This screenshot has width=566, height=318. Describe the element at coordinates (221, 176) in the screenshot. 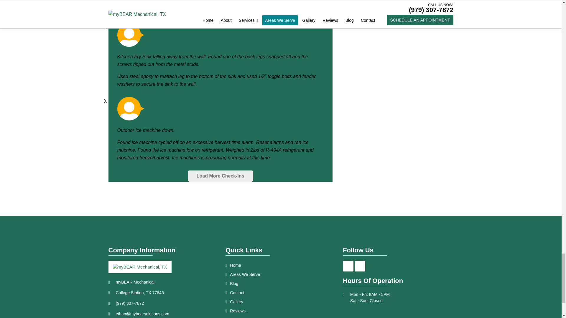

I see `Load More Check-ins` at that location.